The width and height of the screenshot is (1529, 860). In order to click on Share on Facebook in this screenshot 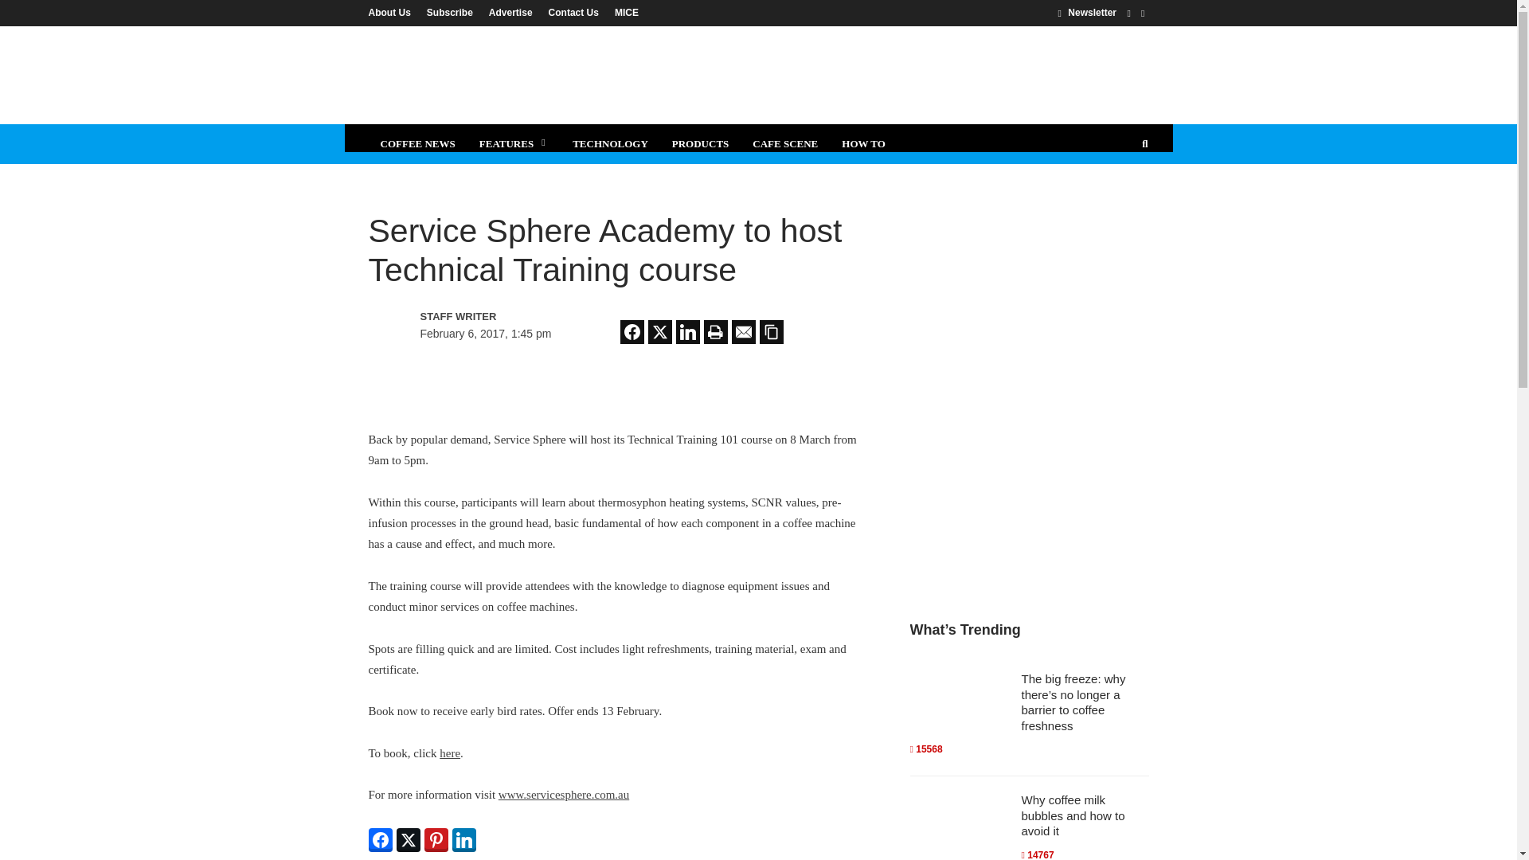, I will do `click(632, 331)`.